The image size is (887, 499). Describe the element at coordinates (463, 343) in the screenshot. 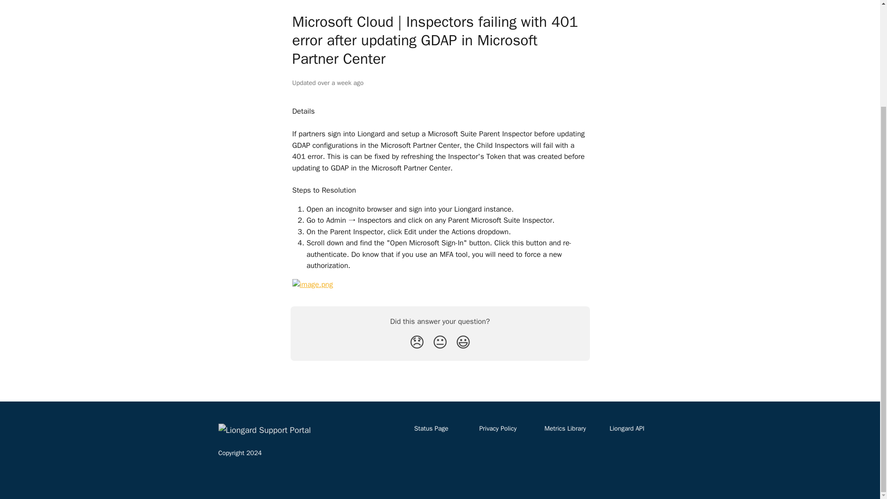

I see `Smiley` at that location.